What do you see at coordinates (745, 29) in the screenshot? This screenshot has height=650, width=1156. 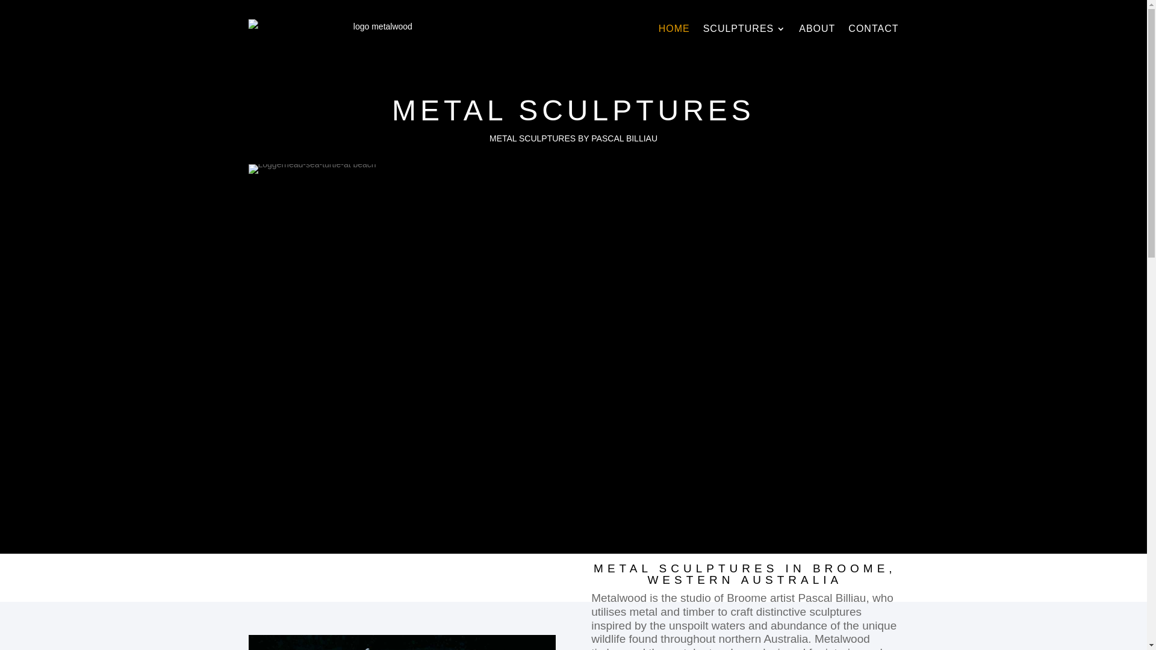 I see `SCULPTURES` at bounding box center [745, 29].